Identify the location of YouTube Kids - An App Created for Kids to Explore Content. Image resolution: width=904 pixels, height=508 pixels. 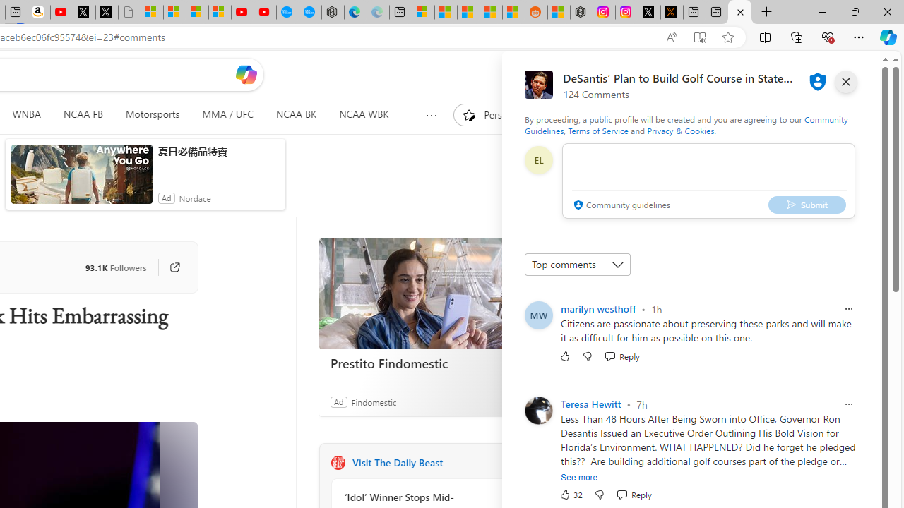
(264, 13).